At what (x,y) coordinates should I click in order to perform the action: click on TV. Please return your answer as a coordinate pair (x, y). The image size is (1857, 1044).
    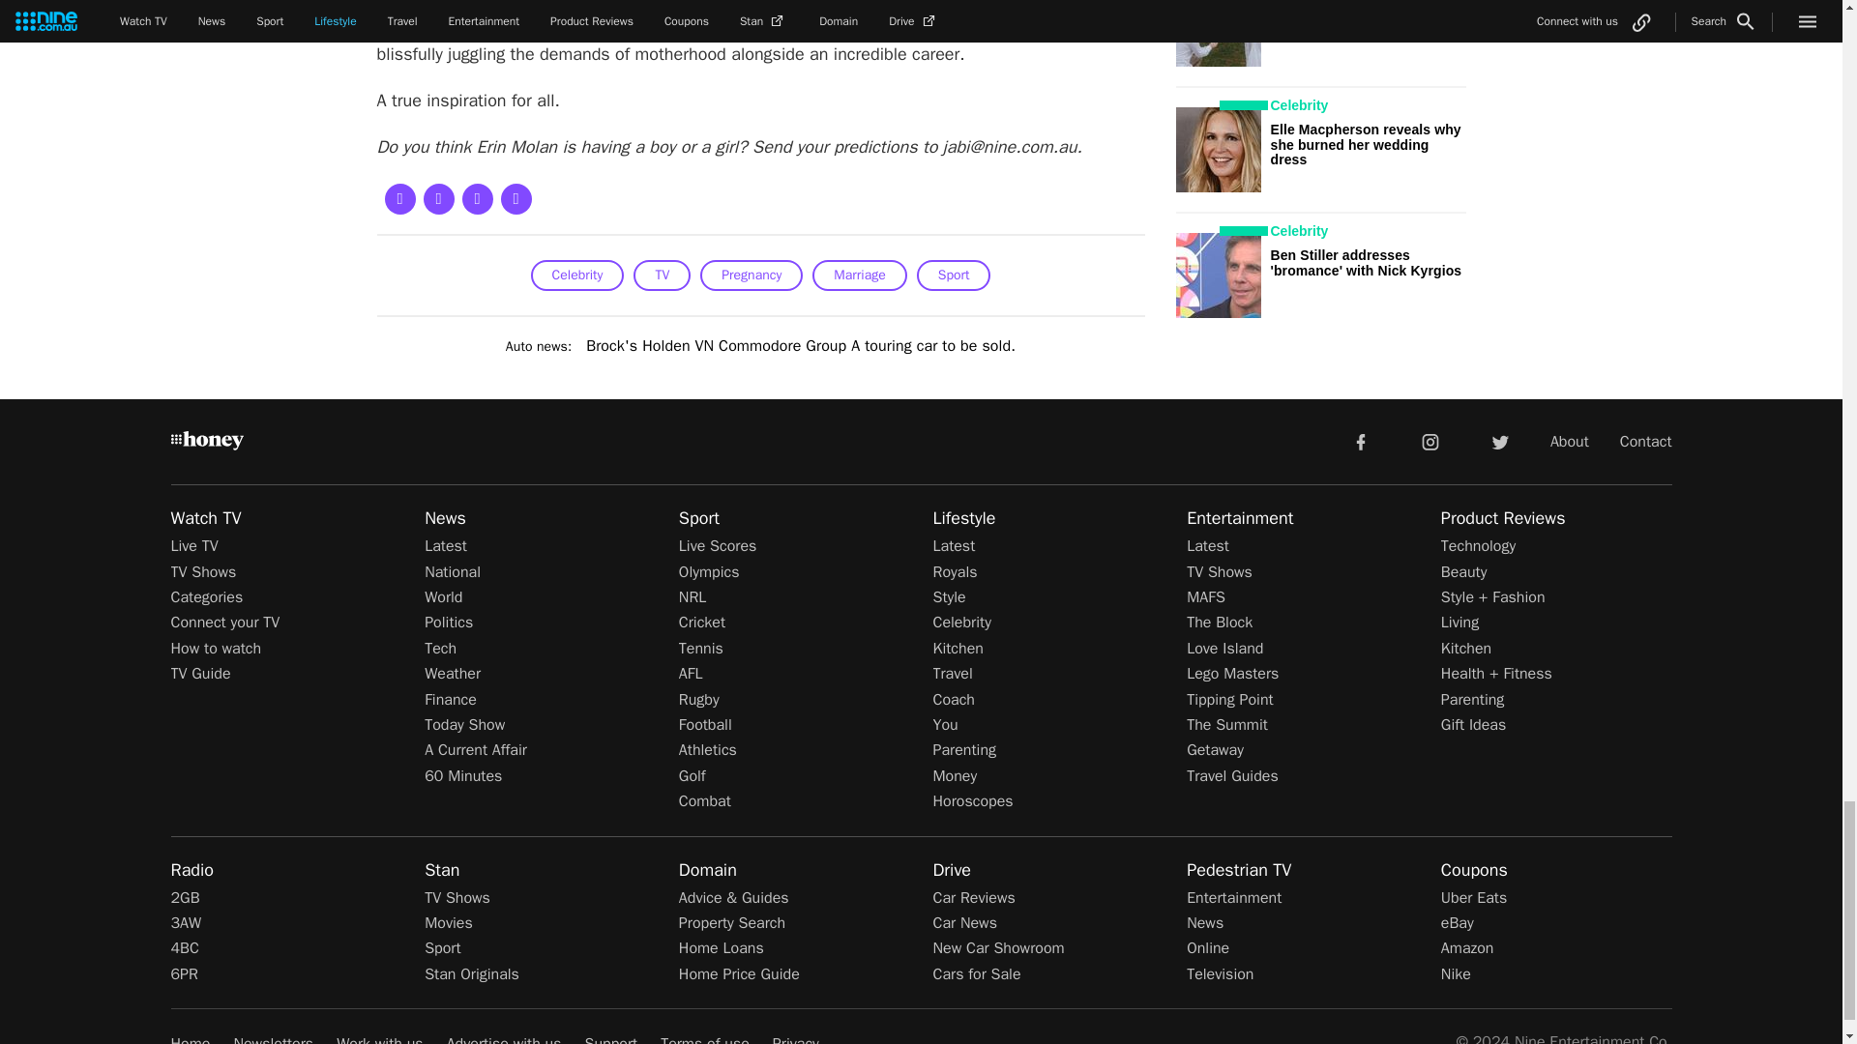
    Looking at the image, I should click on (662, 275).